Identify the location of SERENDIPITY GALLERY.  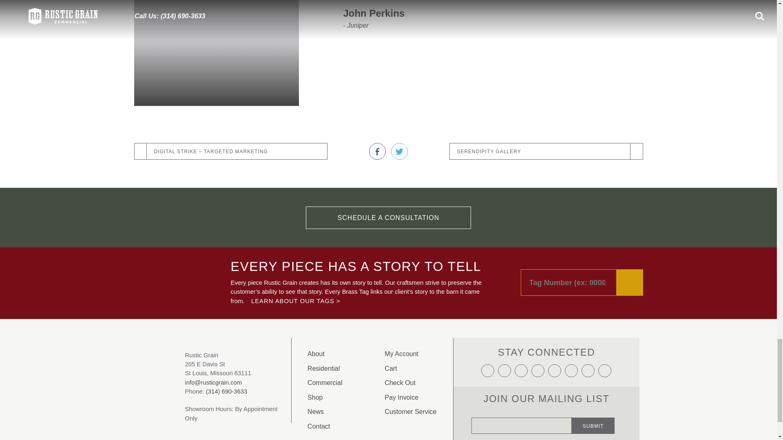
(546, 152).